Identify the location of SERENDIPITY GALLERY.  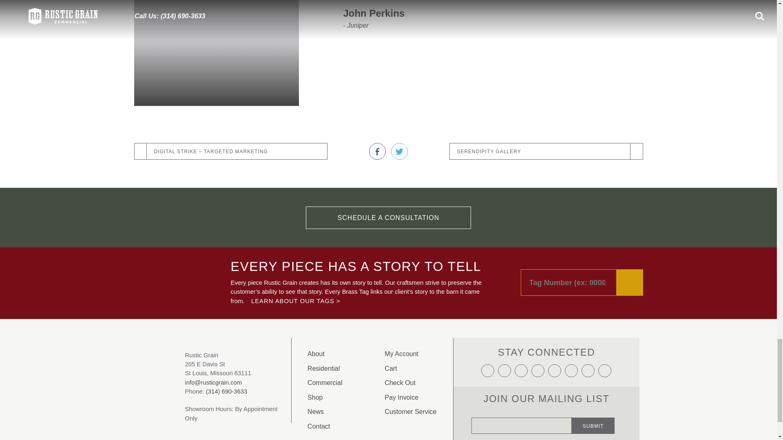
(546, 152).